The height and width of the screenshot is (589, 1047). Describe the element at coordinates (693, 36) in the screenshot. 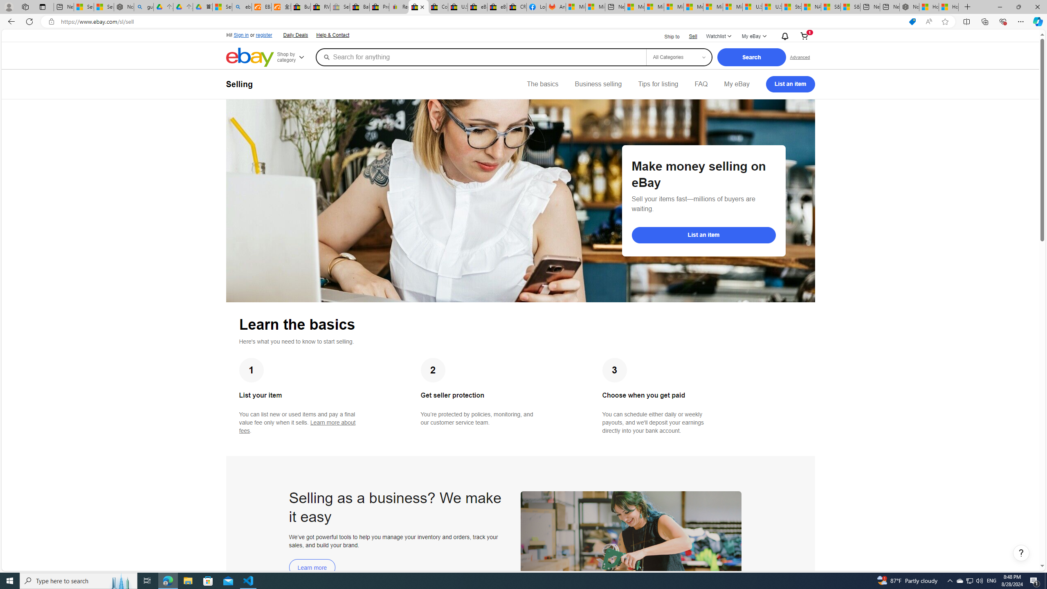

I see `Sell` at that location.